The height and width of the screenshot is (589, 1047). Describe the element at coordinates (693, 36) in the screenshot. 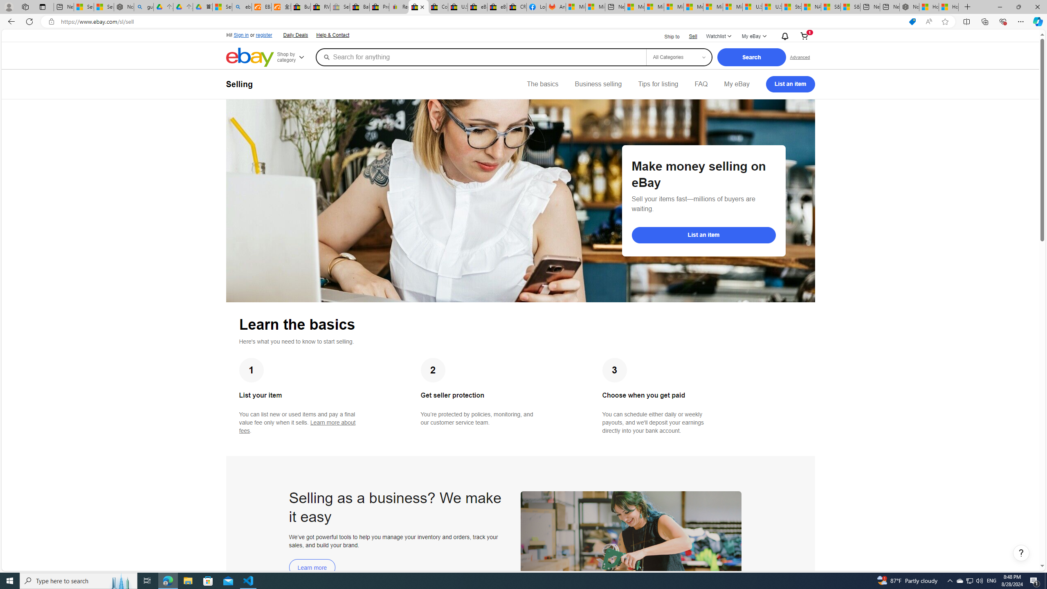

I see `Sell` at that location.